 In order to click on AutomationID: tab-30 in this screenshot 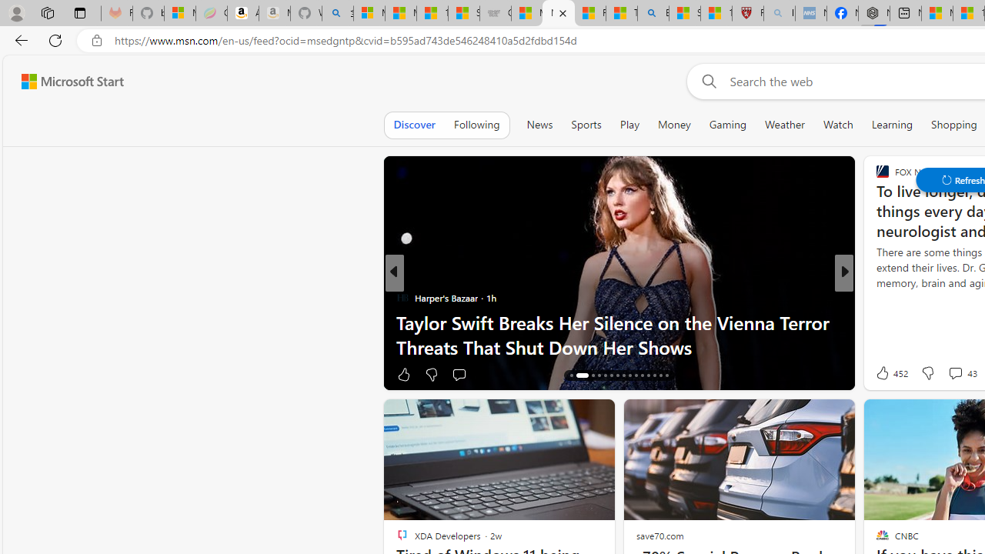, I will do `click(666, 375)`.